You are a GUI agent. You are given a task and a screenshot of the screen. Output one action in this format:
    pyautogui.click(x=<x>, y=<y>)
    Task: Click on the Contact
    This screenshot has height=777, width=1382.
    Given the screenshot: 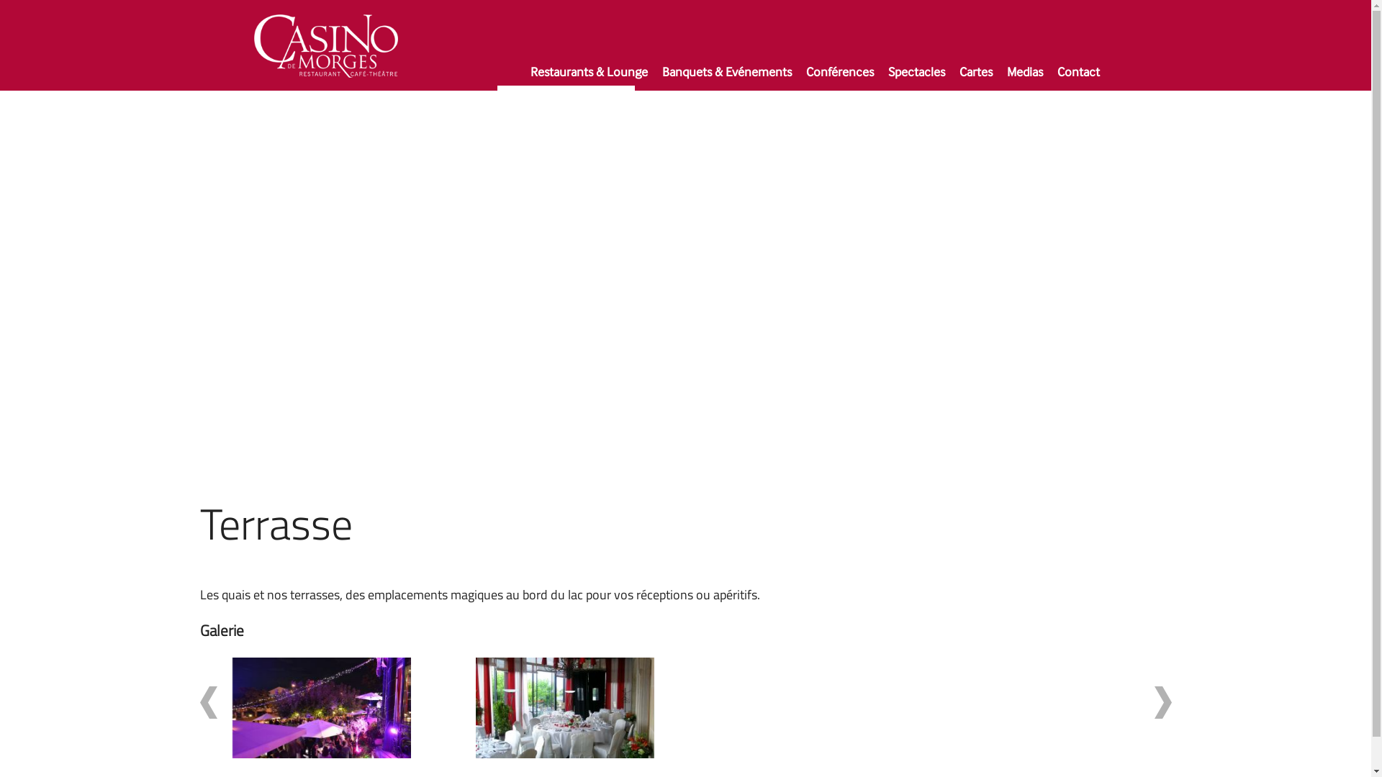 What is the action you would take?
    pyautogui.click(x=1078, y=78)
    